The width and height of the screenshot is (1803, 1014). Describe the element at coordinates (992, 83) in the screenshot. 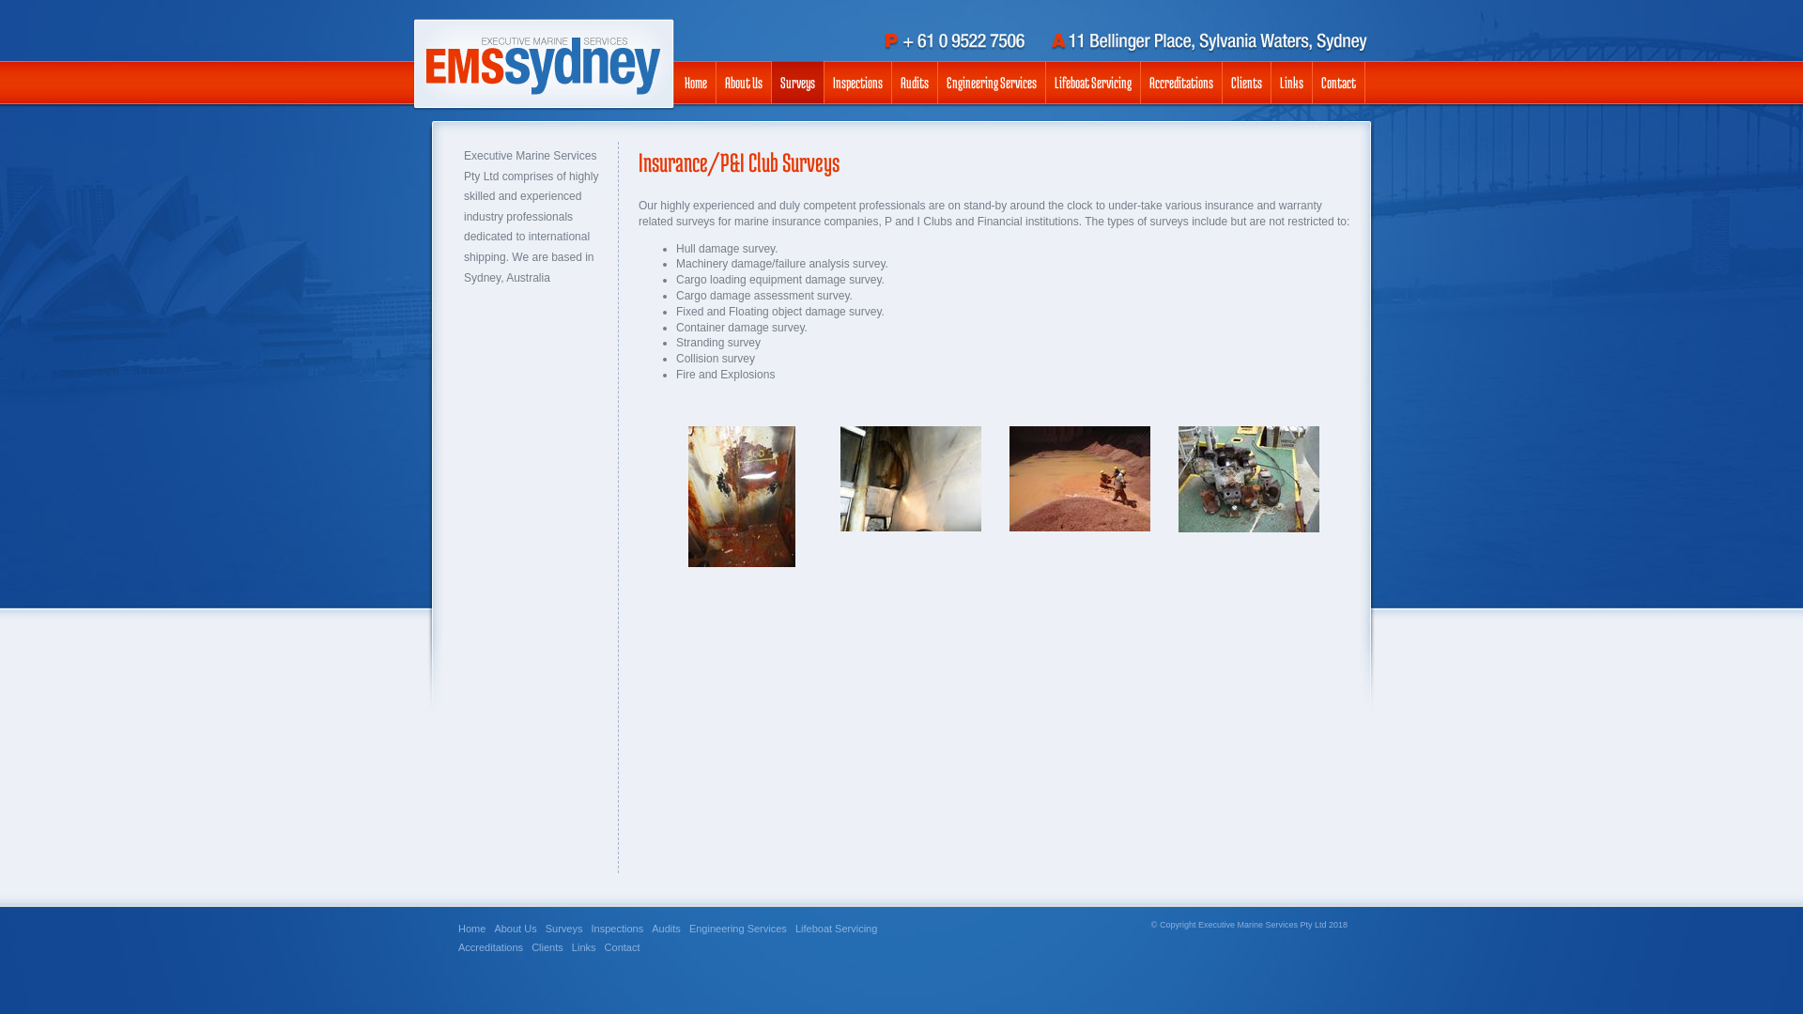

I see `Engineering Services` at that location.